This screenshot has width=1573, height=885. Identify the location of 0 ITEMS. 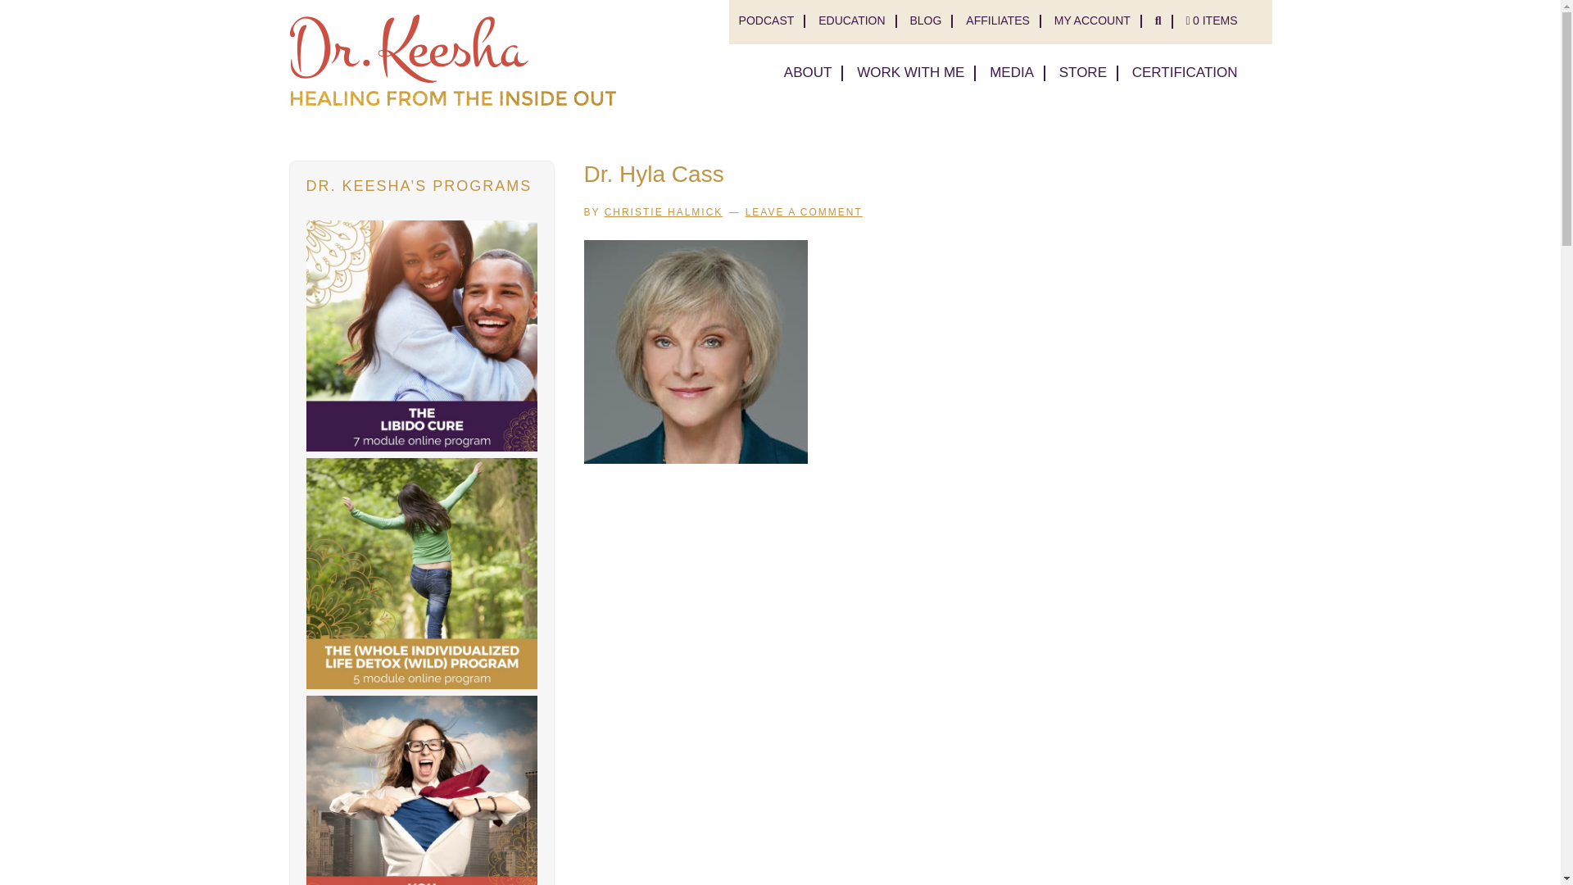
(1211, 21).